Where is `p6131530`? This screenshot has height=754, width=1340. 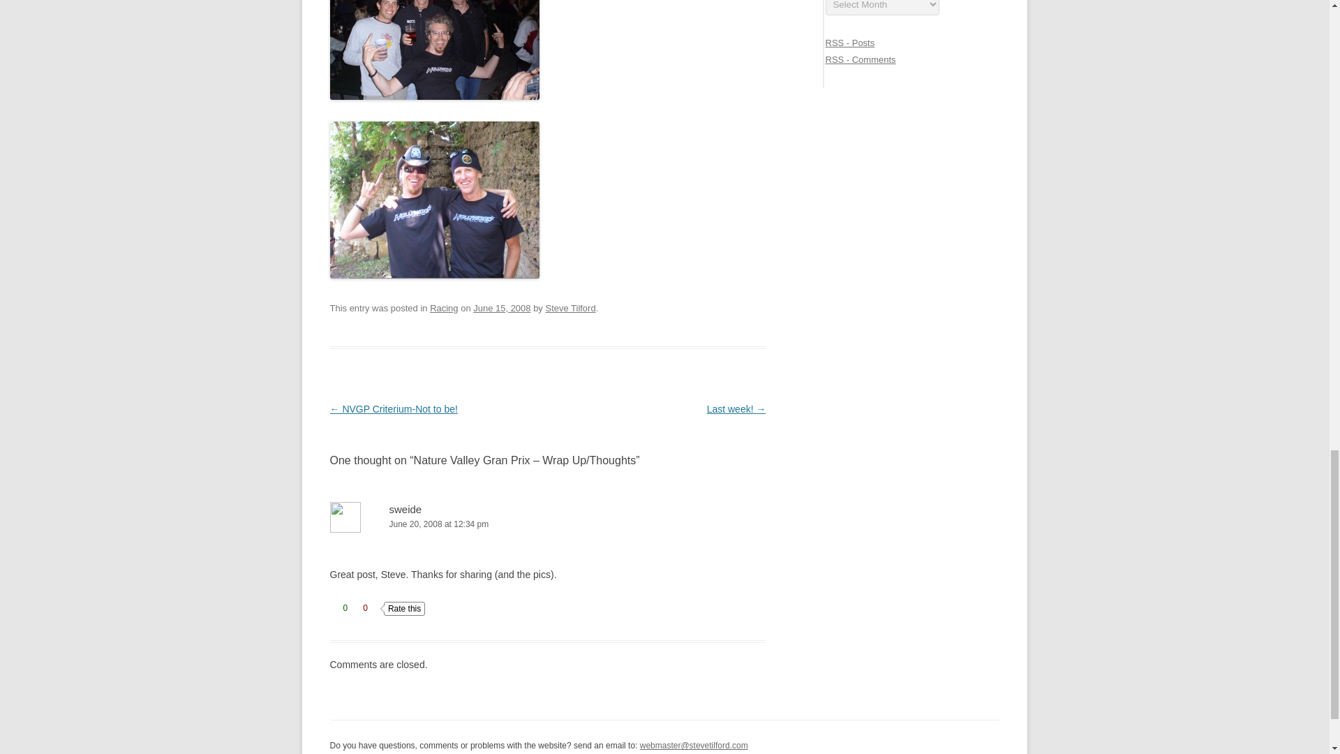 p6131530 is located at coordinates (434, 50).